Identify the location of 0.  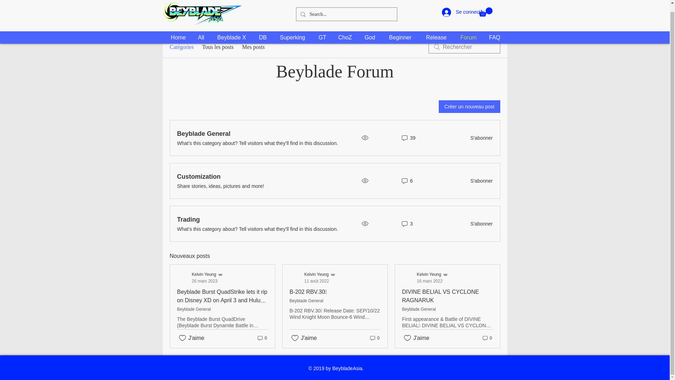
(178, 30).